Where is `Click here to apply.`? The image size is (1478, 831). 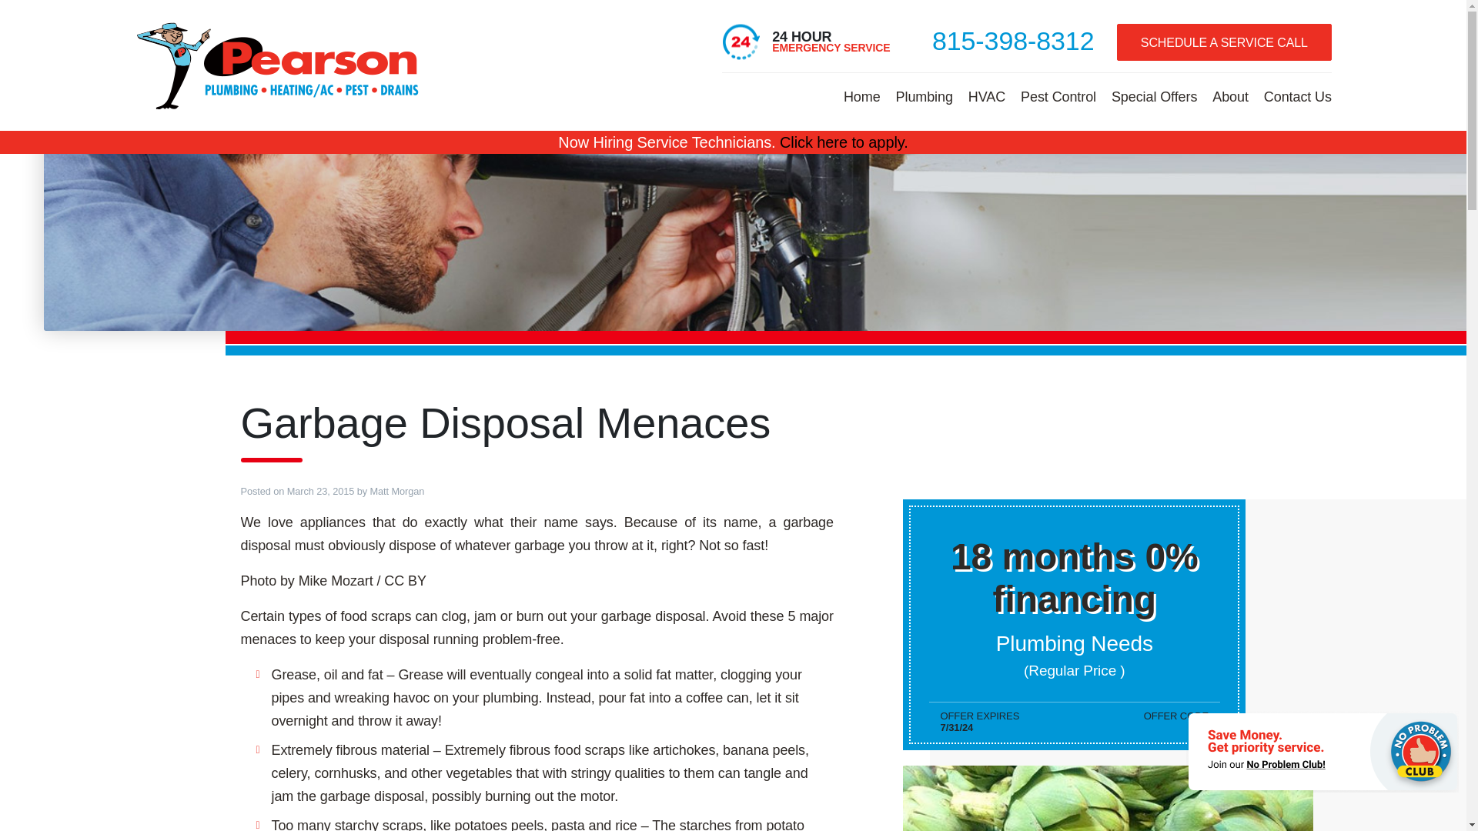
Click here to apply. is located at coordinates (844, 142).